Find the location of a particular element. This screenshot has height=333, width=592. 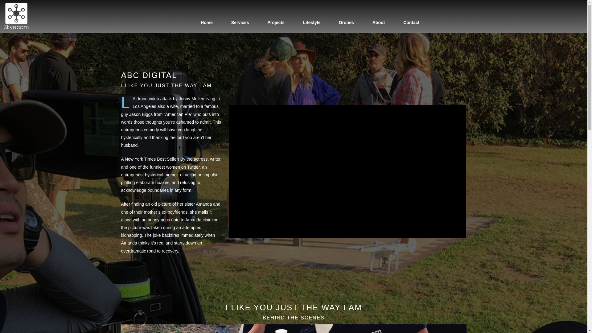

Lifestyle is located at coordinates (311, 22).